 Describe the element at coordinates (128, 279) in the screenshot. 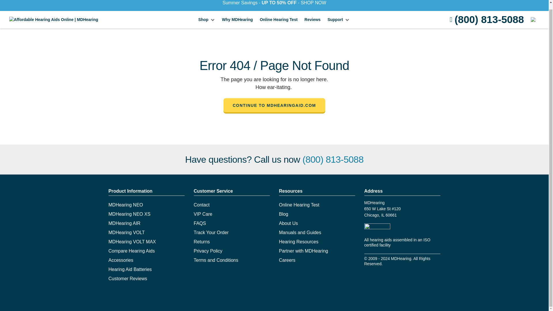

I see `Customer Reviews` at that location.